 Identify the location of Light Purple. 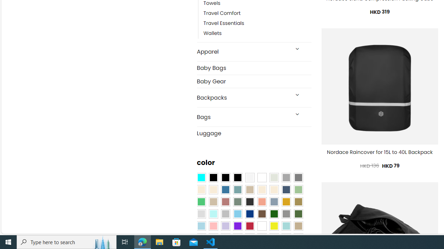
(225, 226).